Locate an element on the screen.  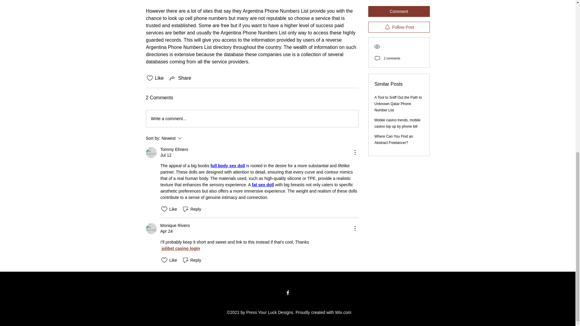
Tommy Elmers is located at coordinates (151, 228).